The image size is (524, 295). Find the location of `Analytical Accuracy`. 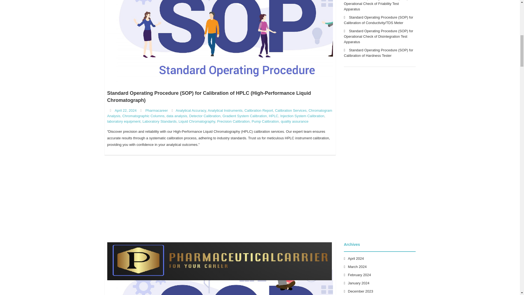

Analytical Accuracy is located at coordinates (190, 110).